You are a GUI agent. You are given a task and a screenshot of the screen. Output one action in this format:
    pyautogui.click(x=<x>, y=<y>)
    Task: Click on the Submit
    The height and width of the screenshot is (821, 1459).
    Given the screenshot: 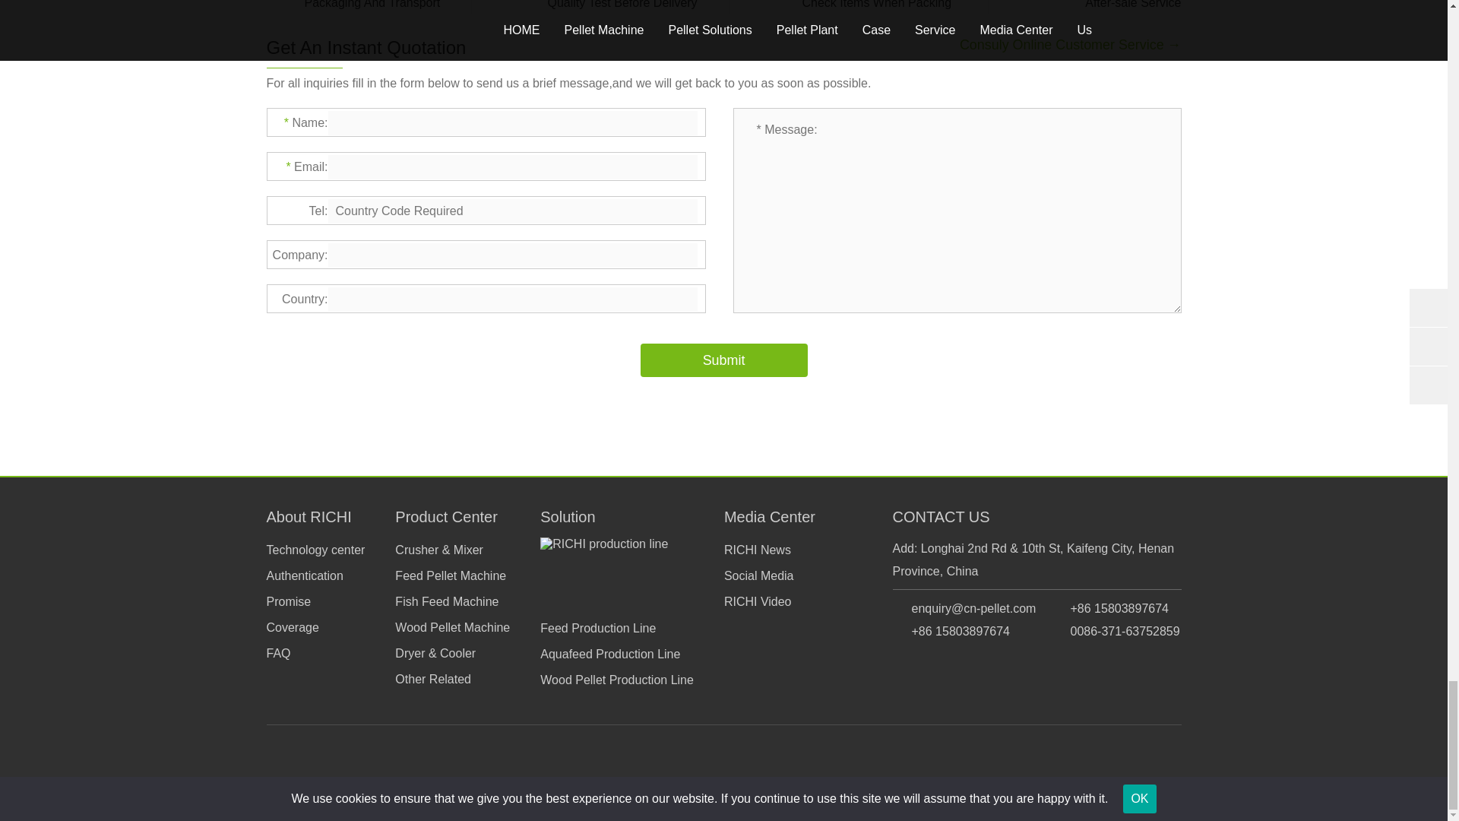 What is the action you would take?
    pyautogui.click(x=723, y=360)
    